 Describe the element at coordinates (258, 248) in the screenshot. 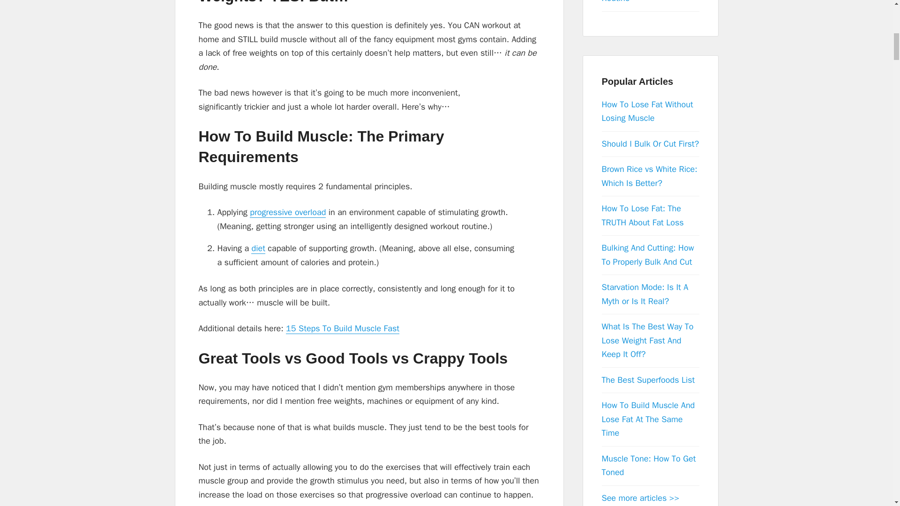

I see `diet` at that location.